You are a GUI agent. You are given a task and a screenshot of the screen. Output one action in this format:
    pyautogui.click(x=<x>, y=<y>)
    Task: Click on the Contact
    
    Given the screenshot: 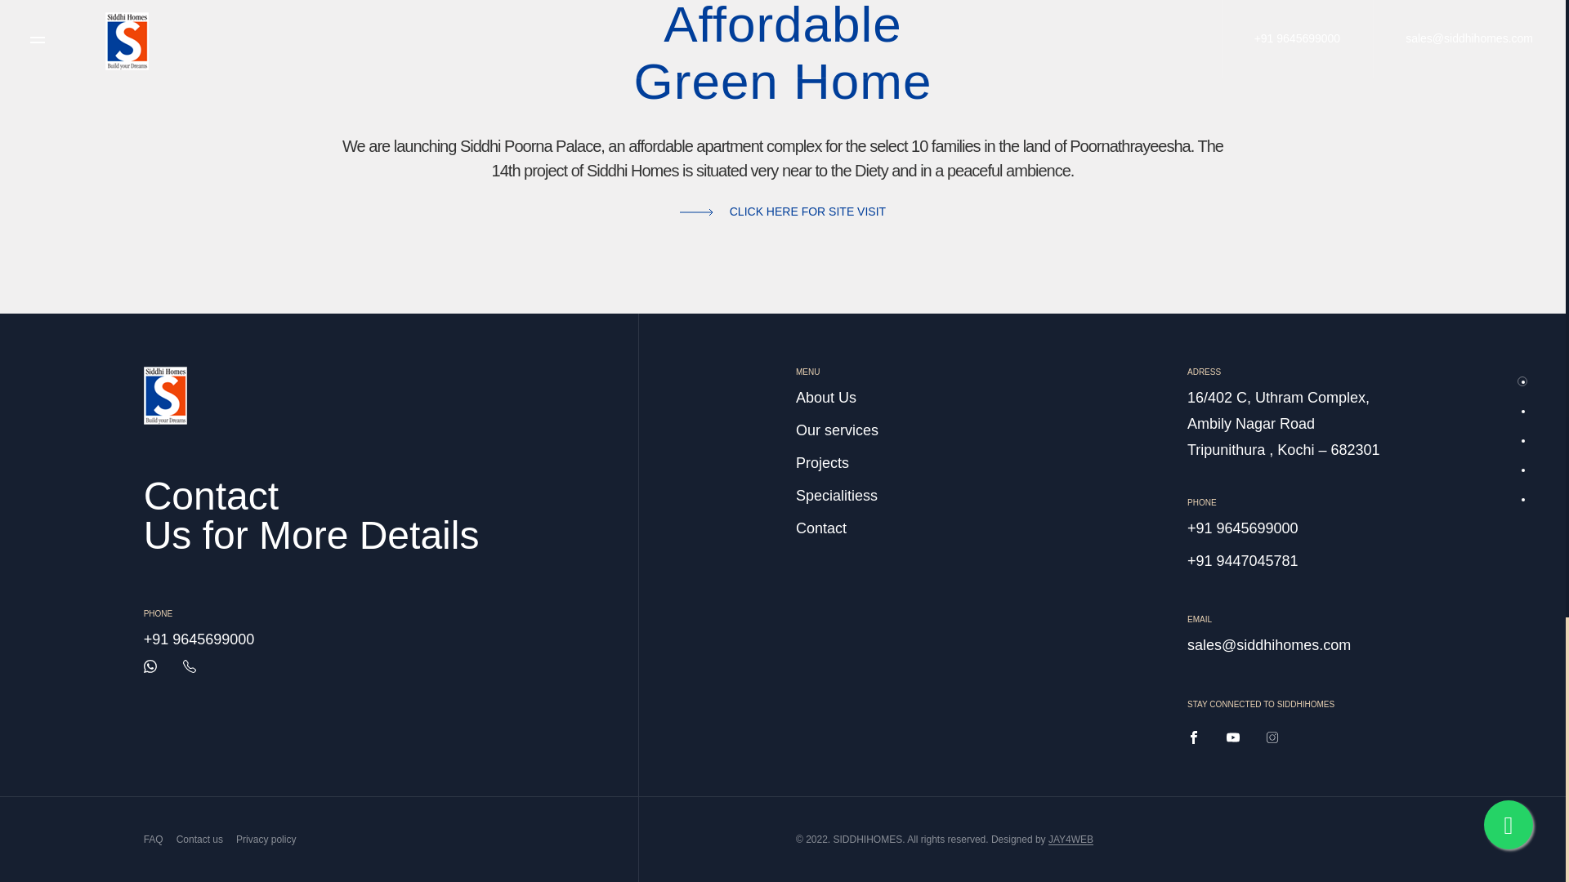 What is the action you would take?
    pyautogui.click(x=820, y=529)
    